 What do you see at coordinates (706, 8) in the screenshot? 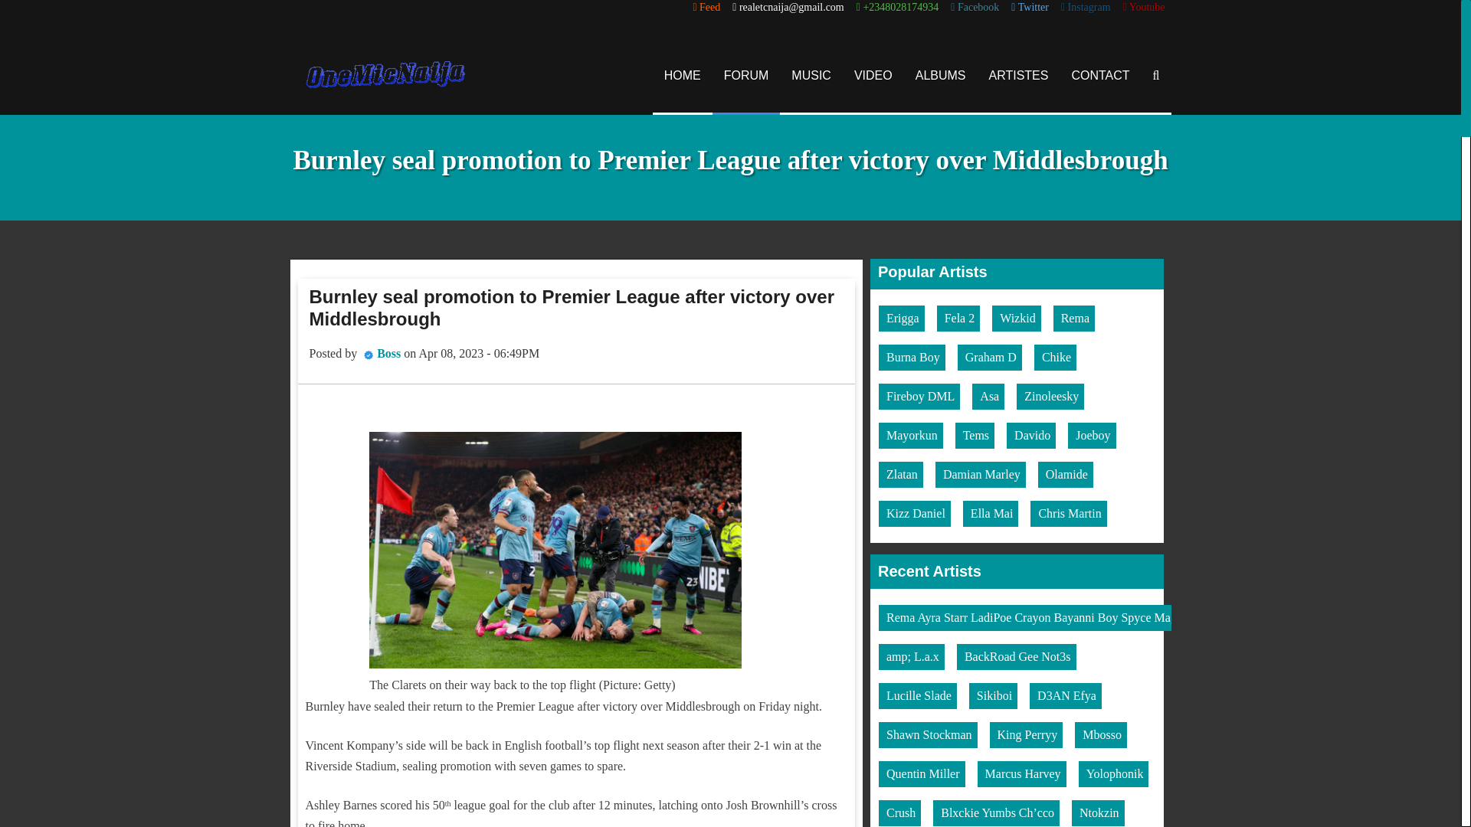
I see `Feed` at bounding box center [706, 8].